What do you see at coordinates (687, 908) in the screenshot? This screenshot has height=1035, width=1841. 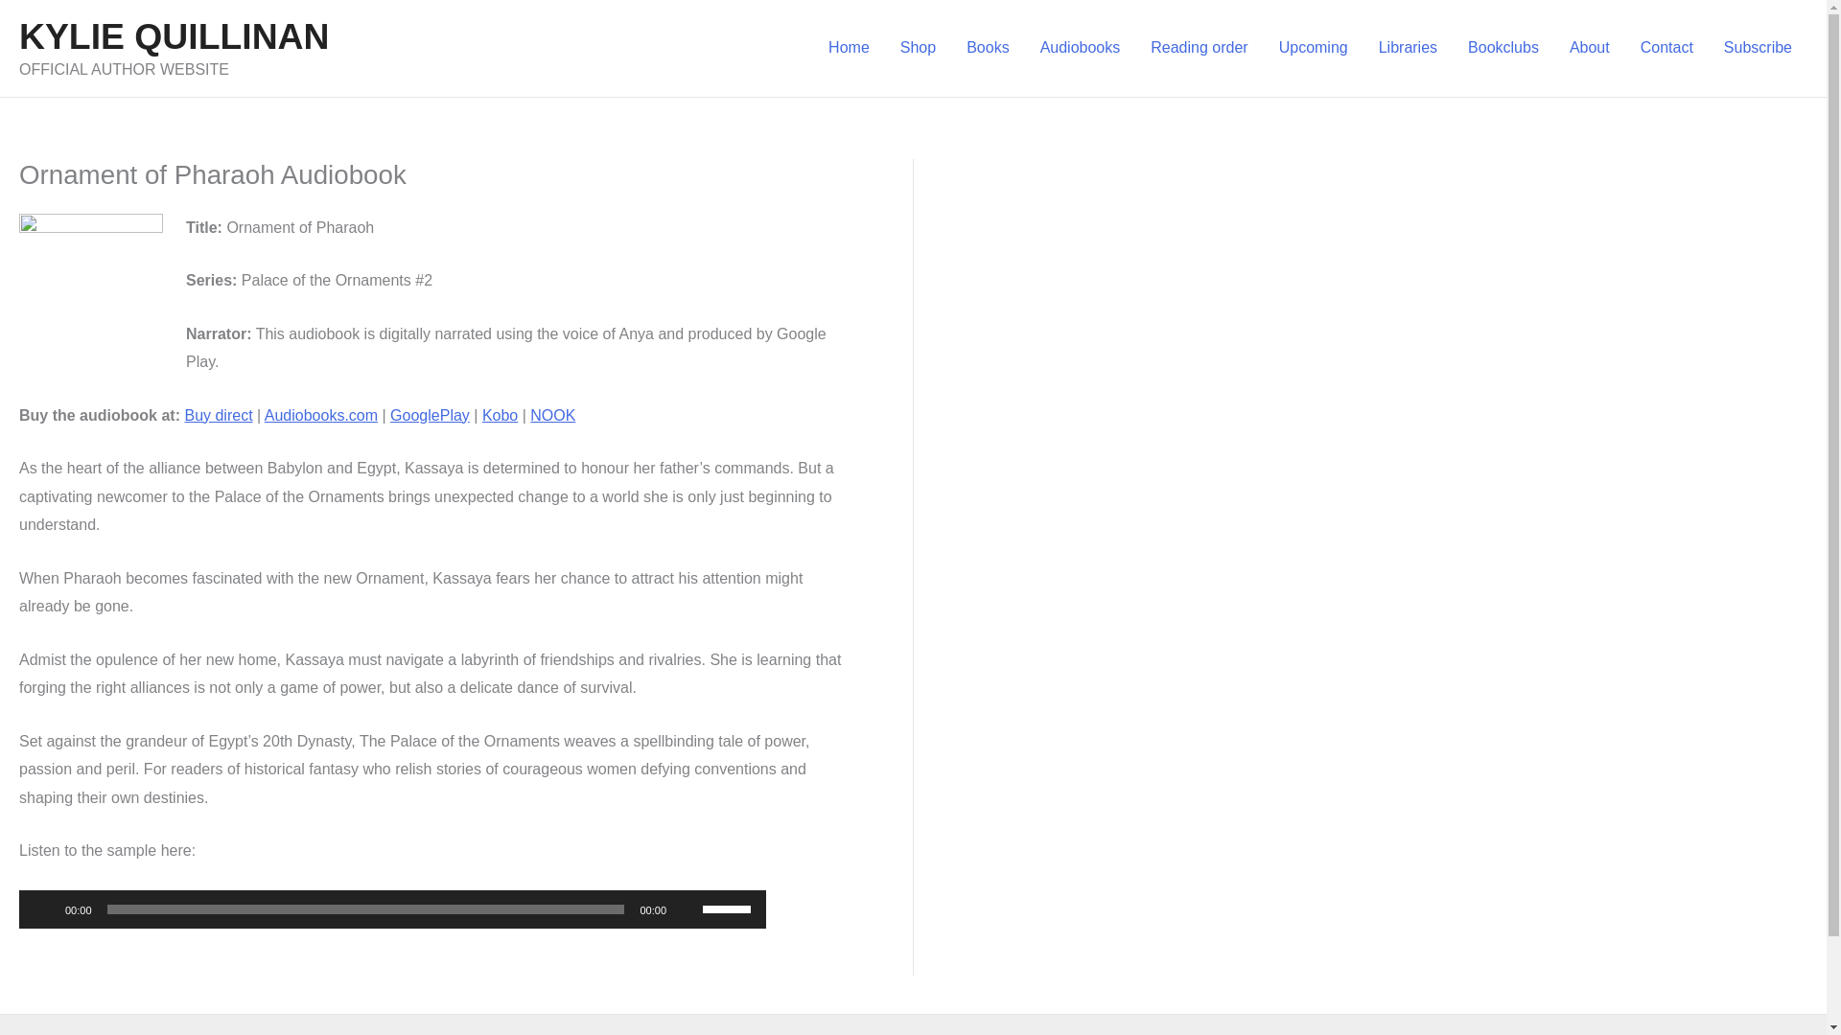 I see `Mute` at bounding box center [687, 908].